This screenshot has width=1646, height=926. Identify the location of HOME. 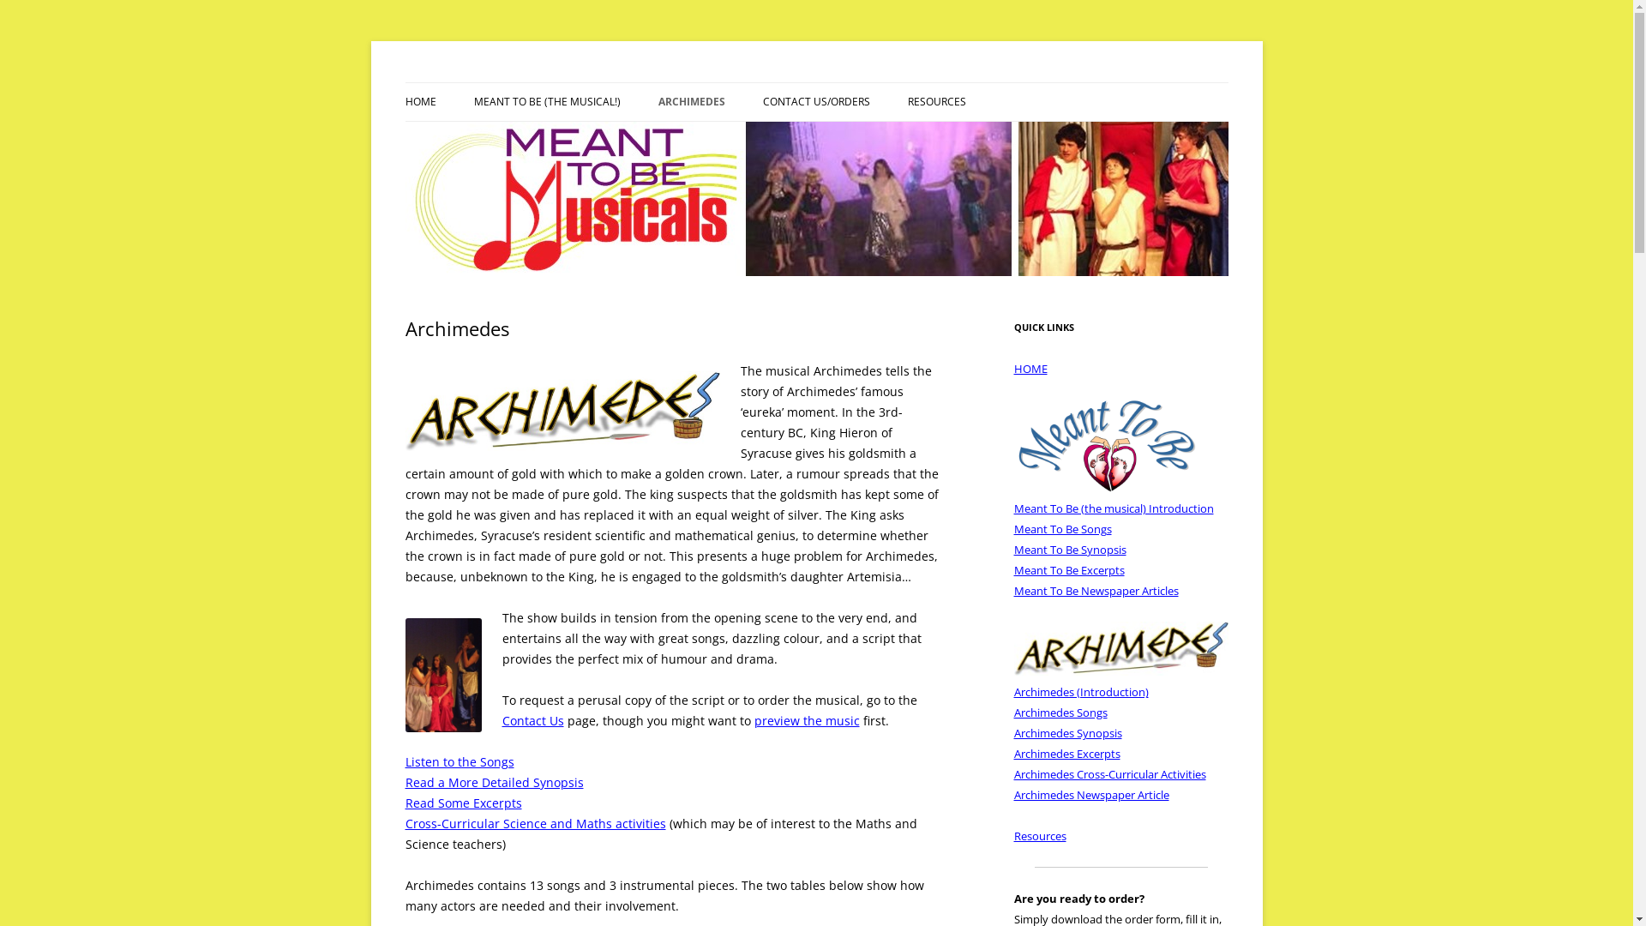
(420, 102).